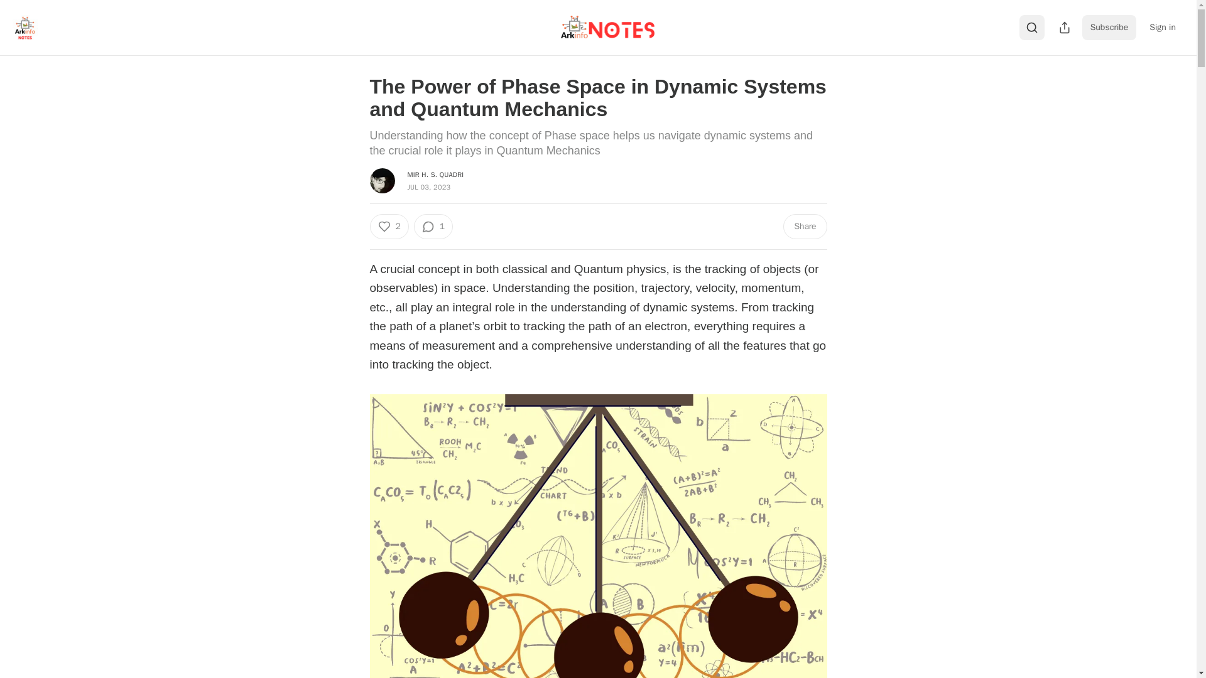  What do you see at coordinates (435, 175) in the screenshot?
I see `MIR H. S. QUADRI` at bounding box center [435, 175].